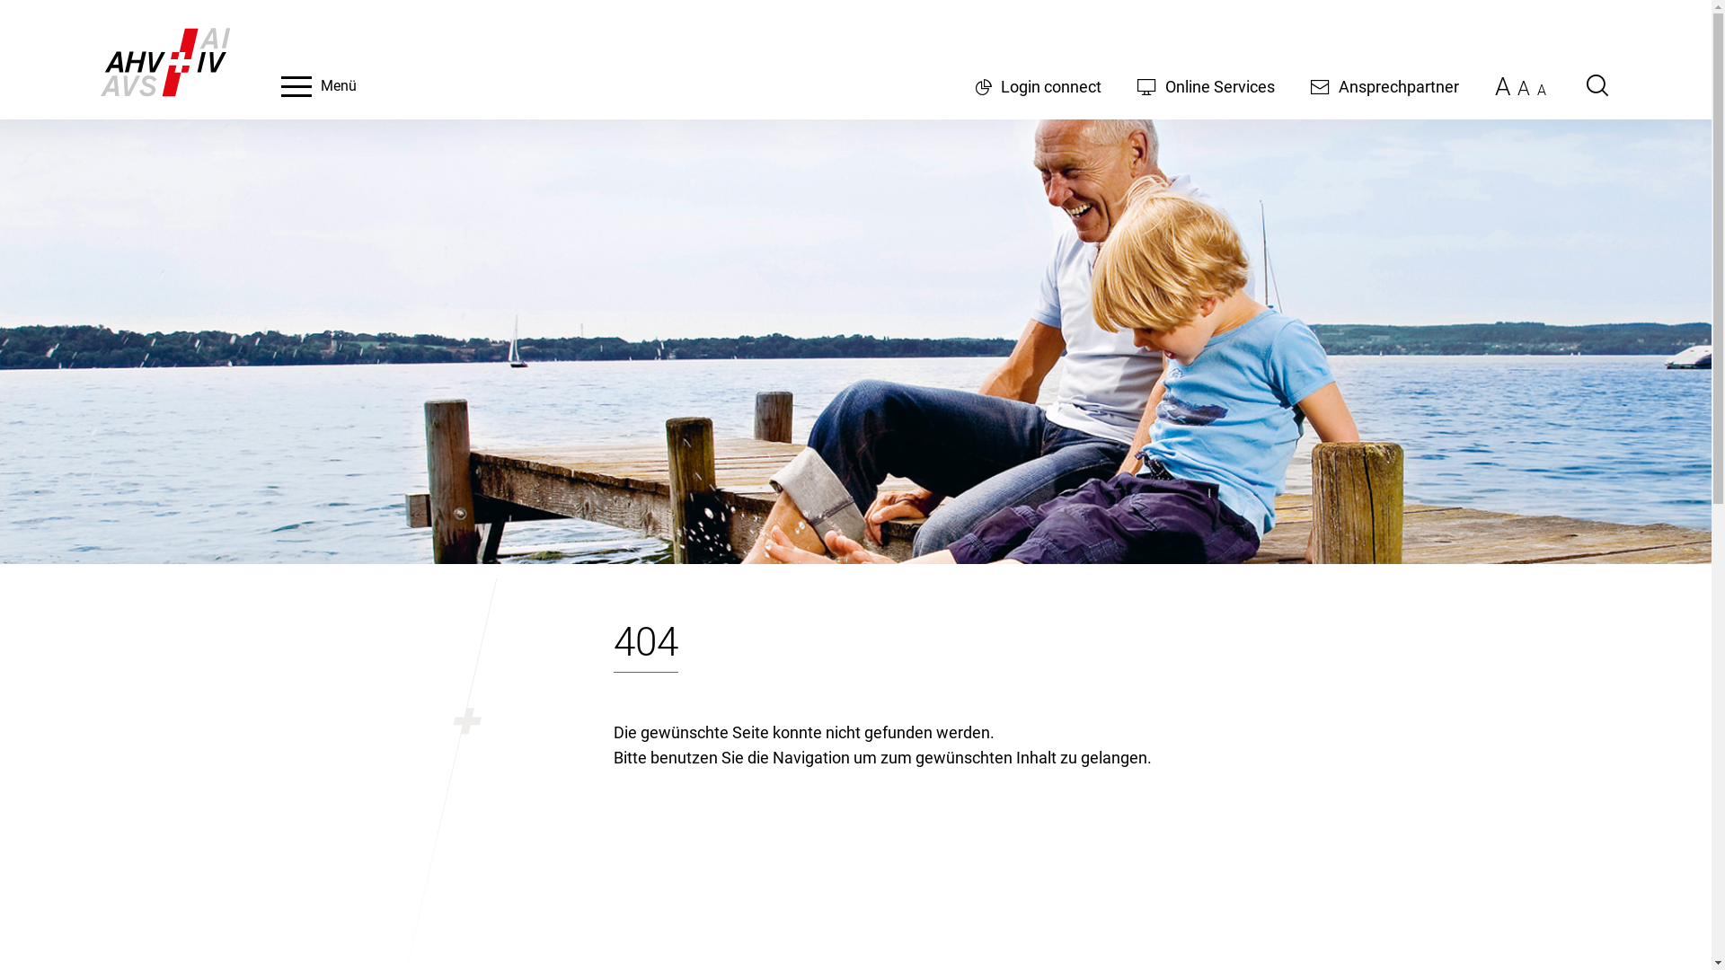 The width and height of the screenshot is (1725, 970). What do you see at coordinates (1039, 86) in the screenshot?
I see `Login connect` at bounding box center [1039, 86].